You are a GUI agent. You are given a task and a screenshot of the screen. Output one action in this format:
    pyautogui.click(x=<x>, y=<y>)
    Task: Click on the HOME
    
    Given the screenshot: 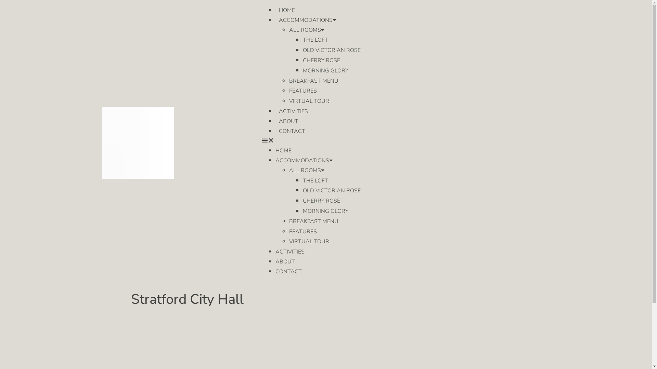 What is the action you would take?
    pyautogui.click(x=283, y=151)
    